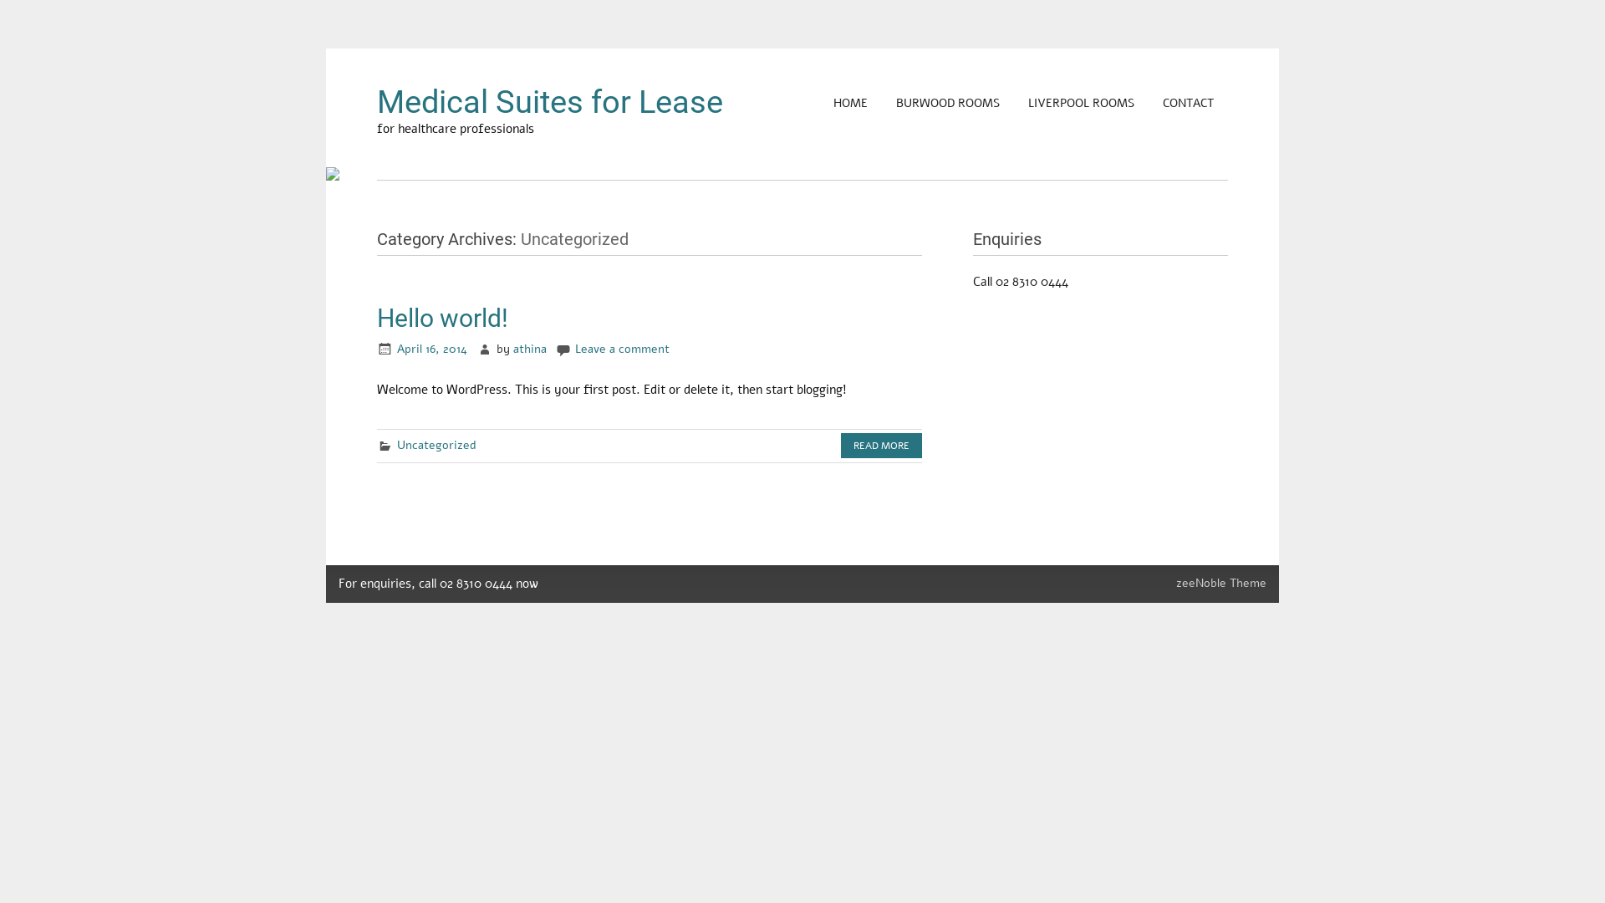 This screenshot has height=903, width=1605. I want to click on READ MORE, so click(881, 446).